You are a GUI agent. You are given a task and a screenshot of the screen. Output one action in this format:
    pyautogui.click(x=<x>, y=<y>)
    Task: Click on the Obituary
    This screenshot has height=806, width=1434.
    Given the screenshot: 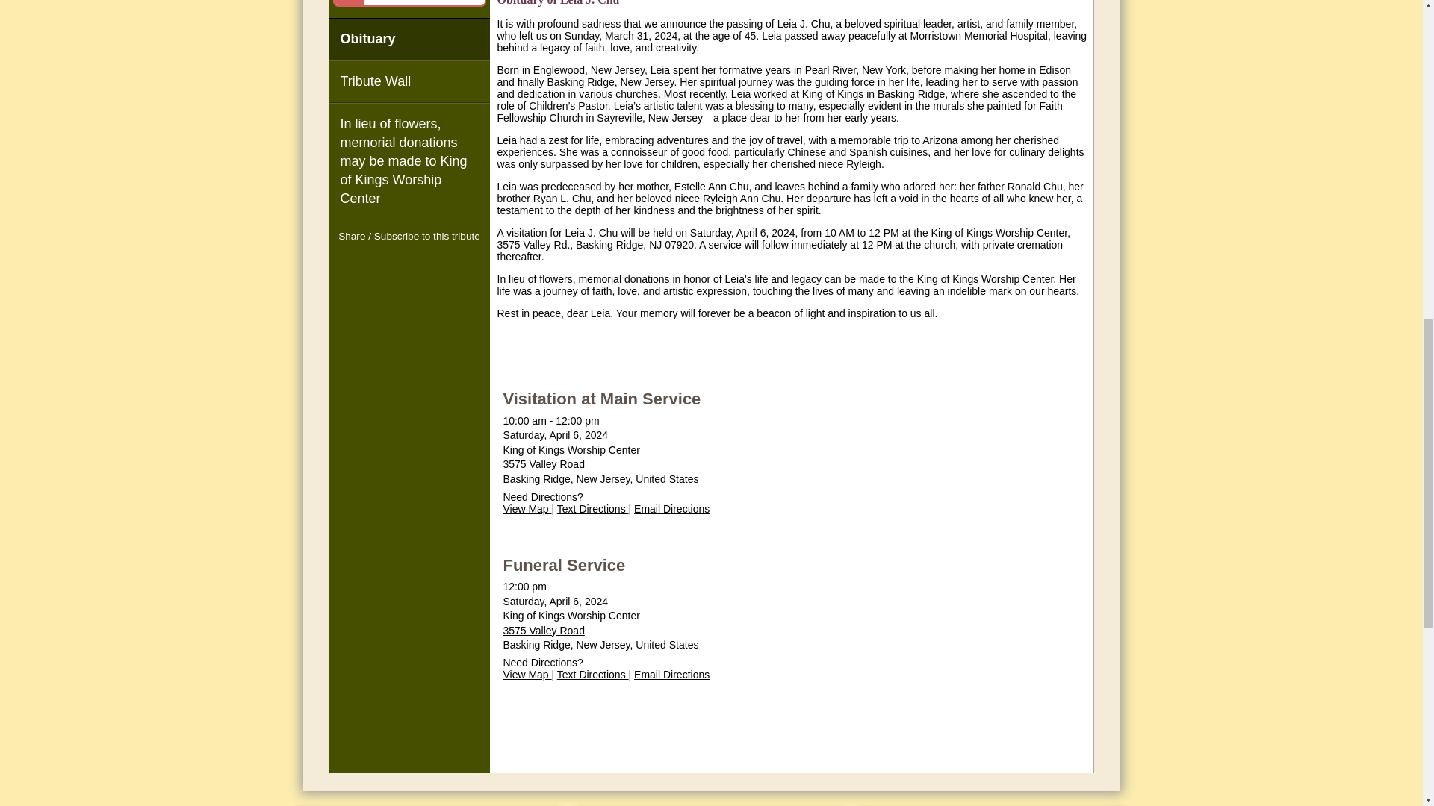 What is the action you would take?
    pyautogui.click(x=408, y=39)
    